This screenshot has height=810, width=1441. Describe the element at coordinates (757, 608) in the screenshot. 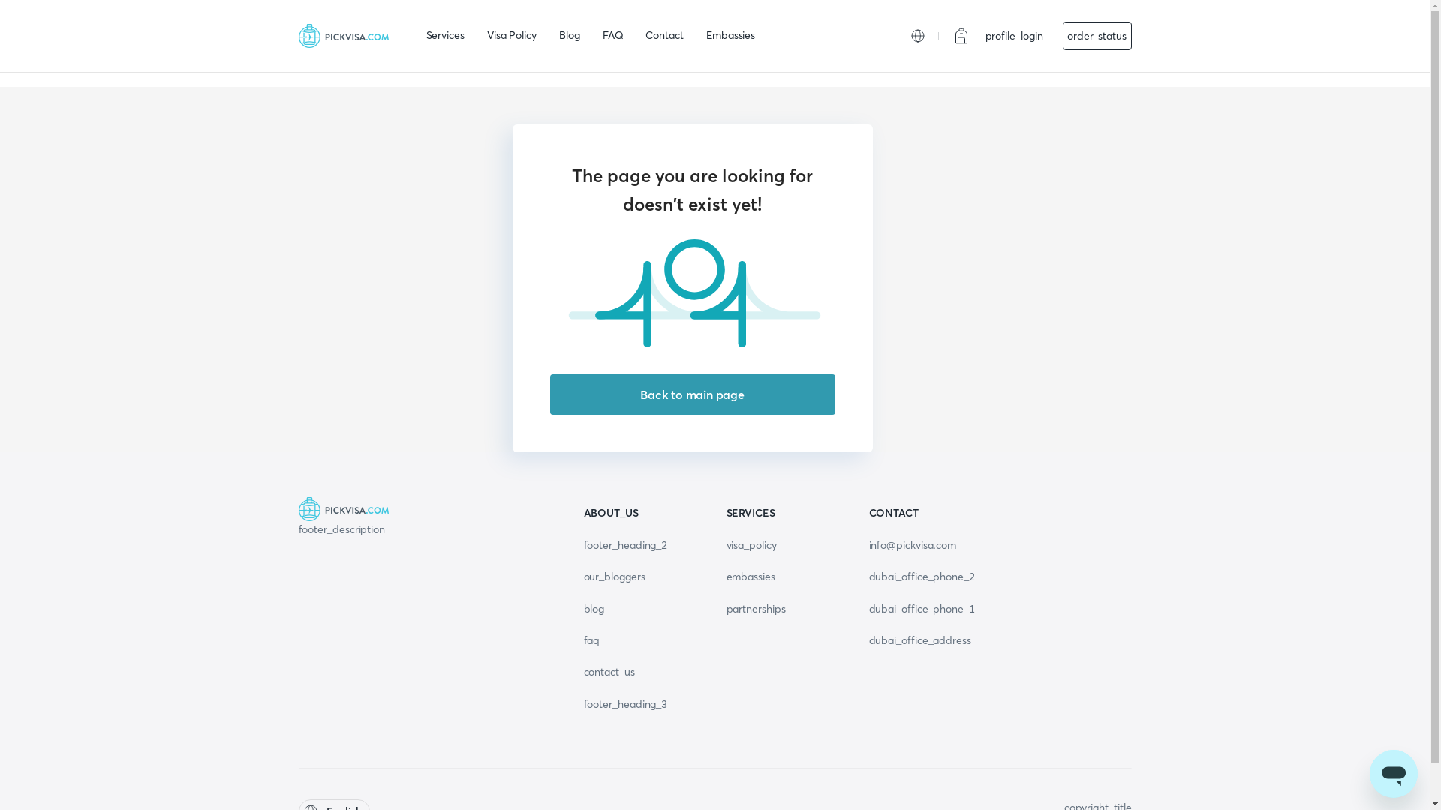

I see `partnerships` at that location.